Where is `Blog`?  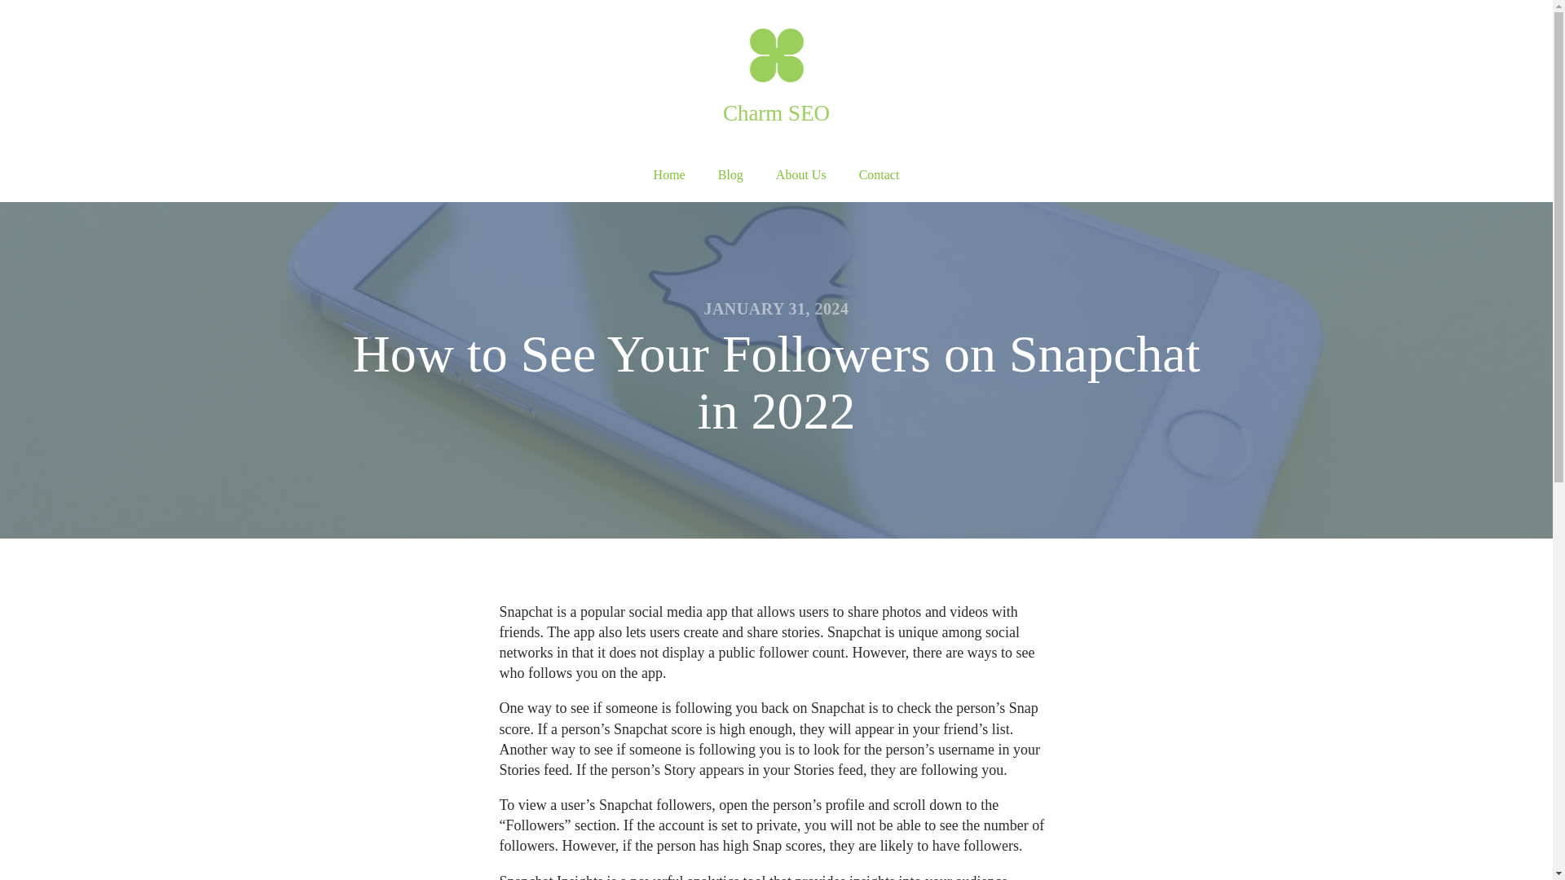 Blog is located at coordinates (730, 175).